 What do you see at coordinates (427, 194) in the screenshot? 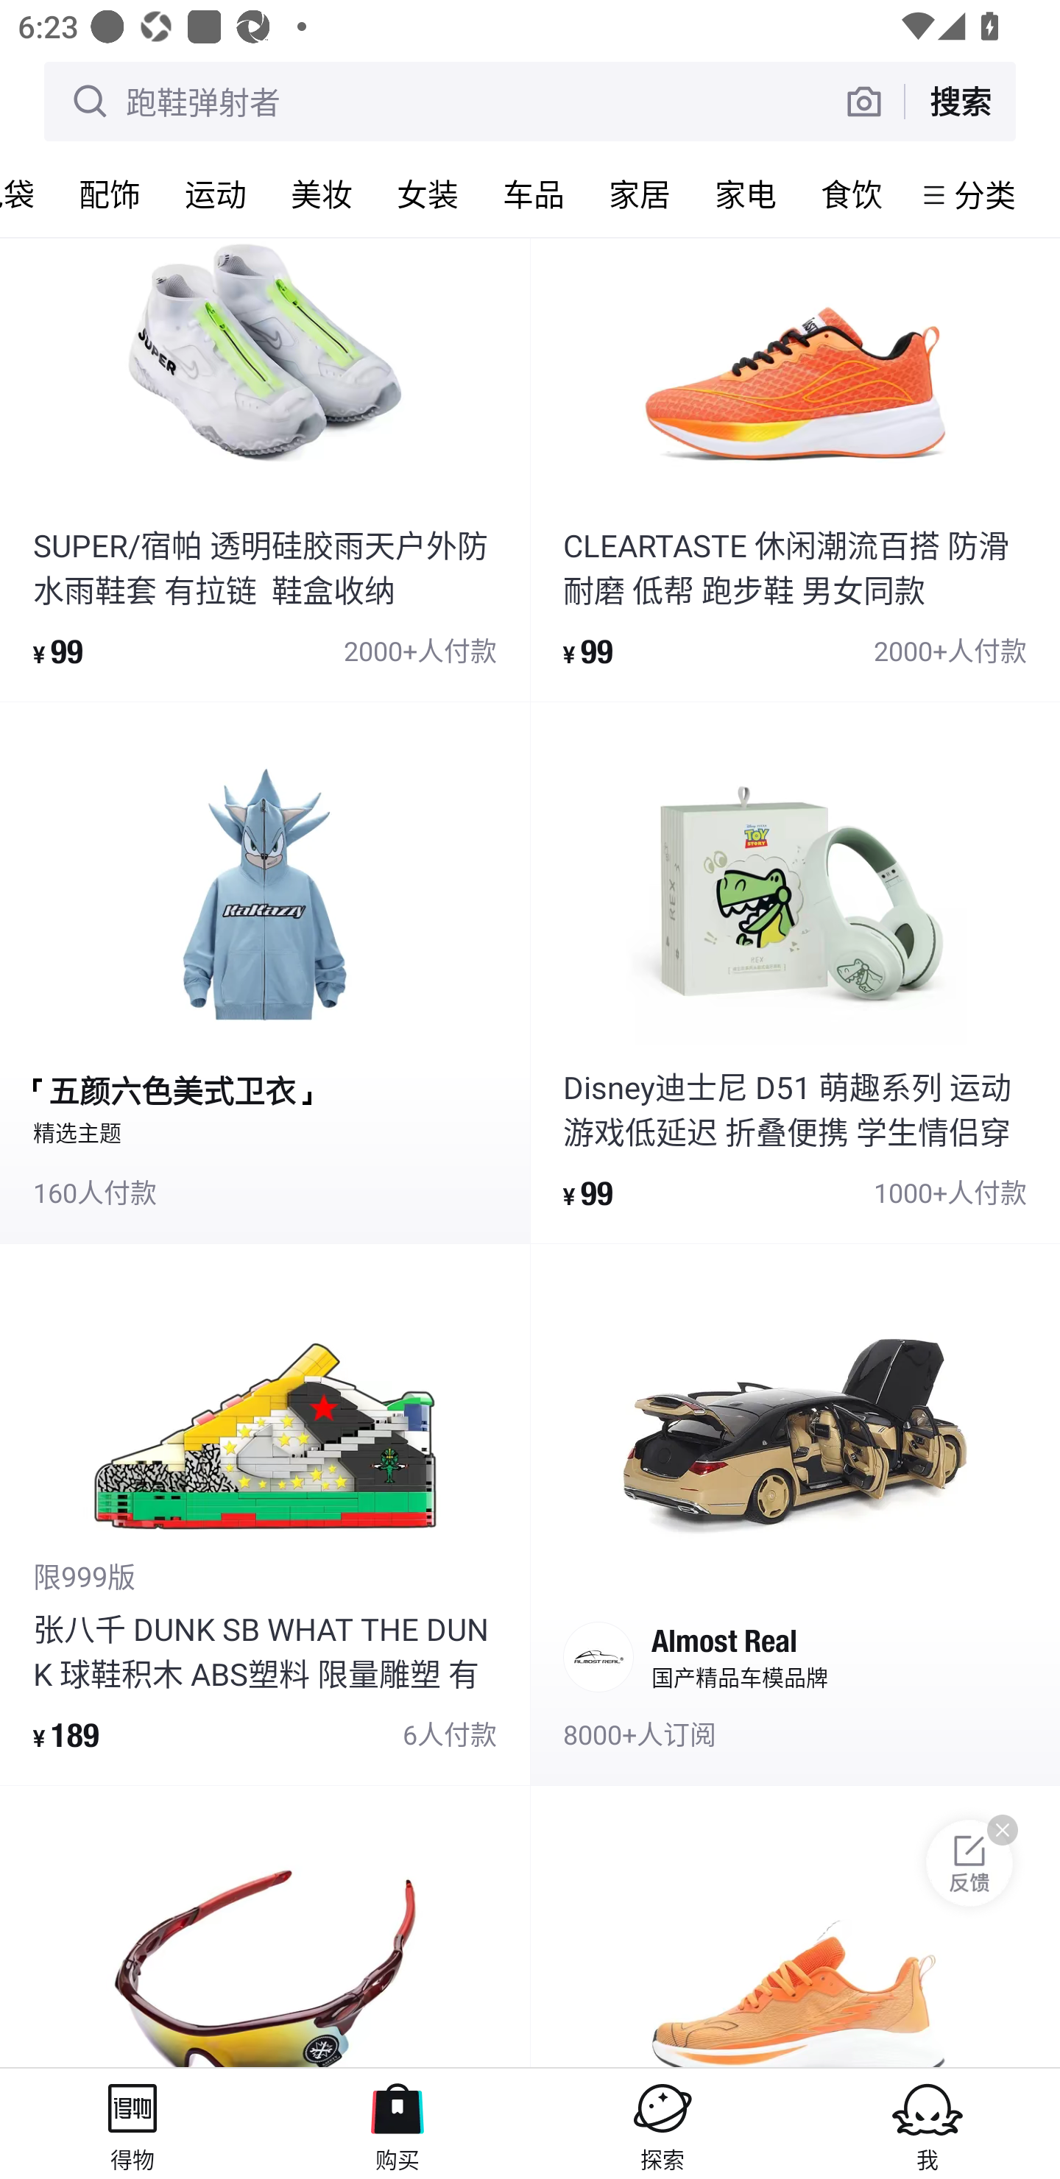
I see `女装` at bounding box center [427, 194].